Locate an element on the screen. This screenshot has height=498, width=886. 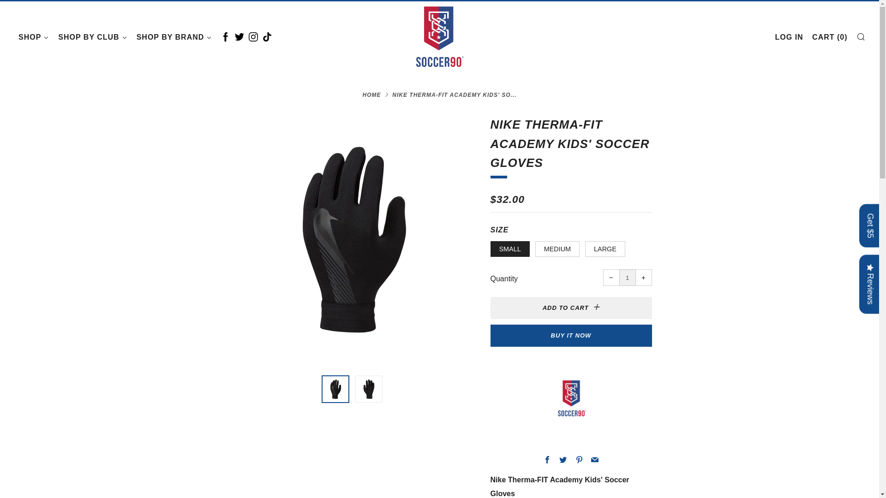
Shop by Club is located at coordinates (92, 37).